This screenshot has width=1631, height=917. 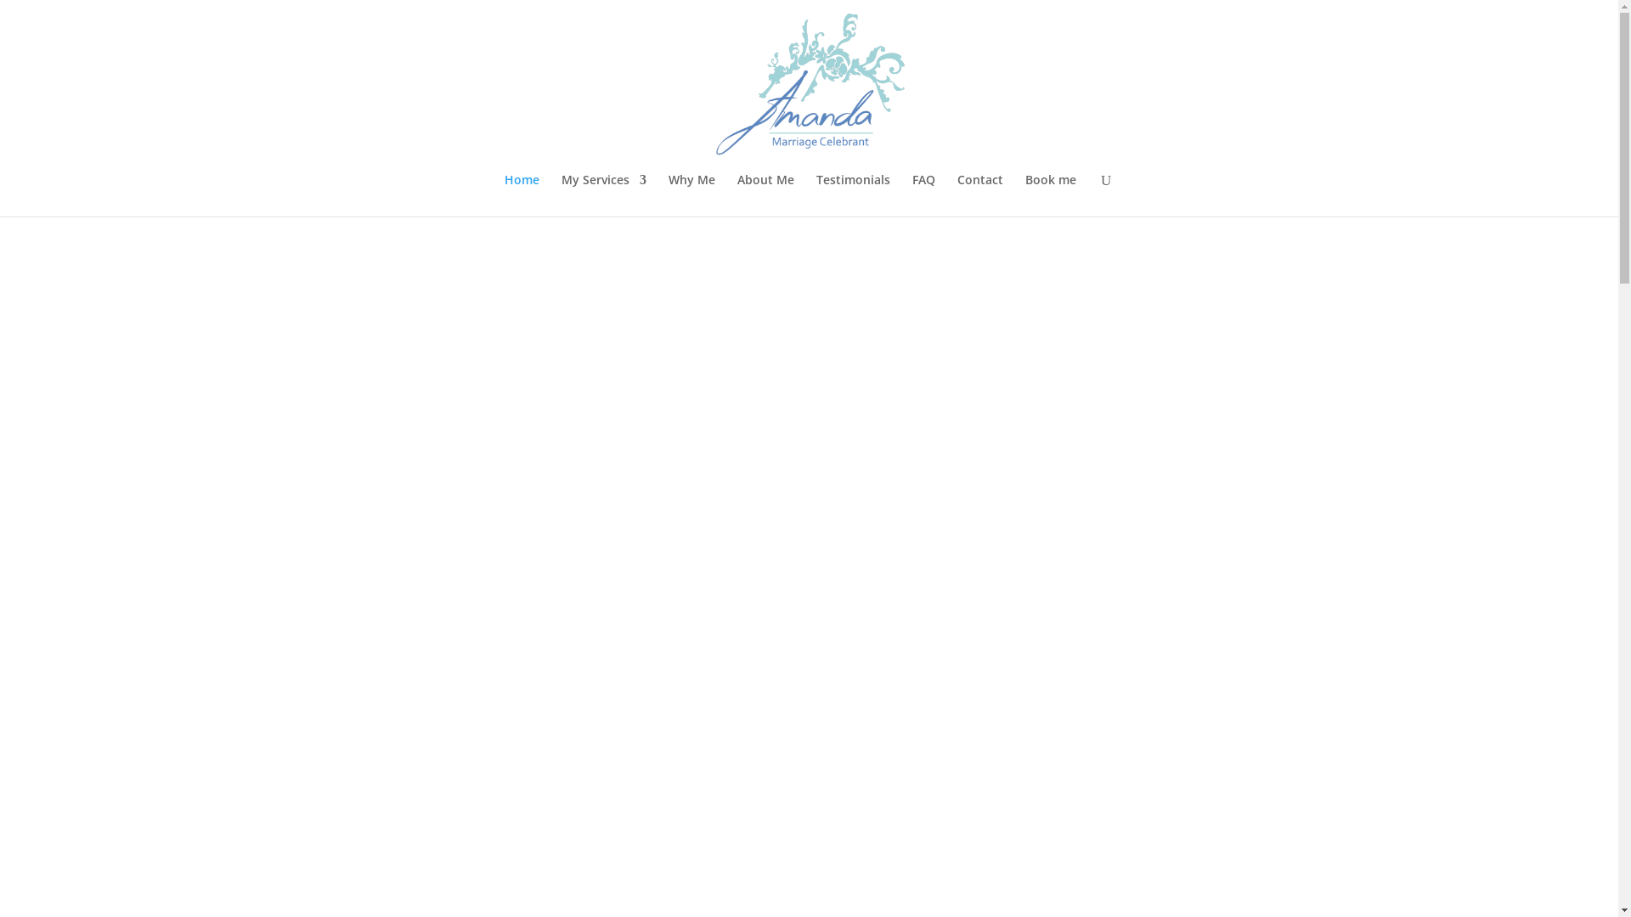 What do you see at coordinates (980, 195) in the screenshot?
I see `Contact` at bounding box center [980, 195].